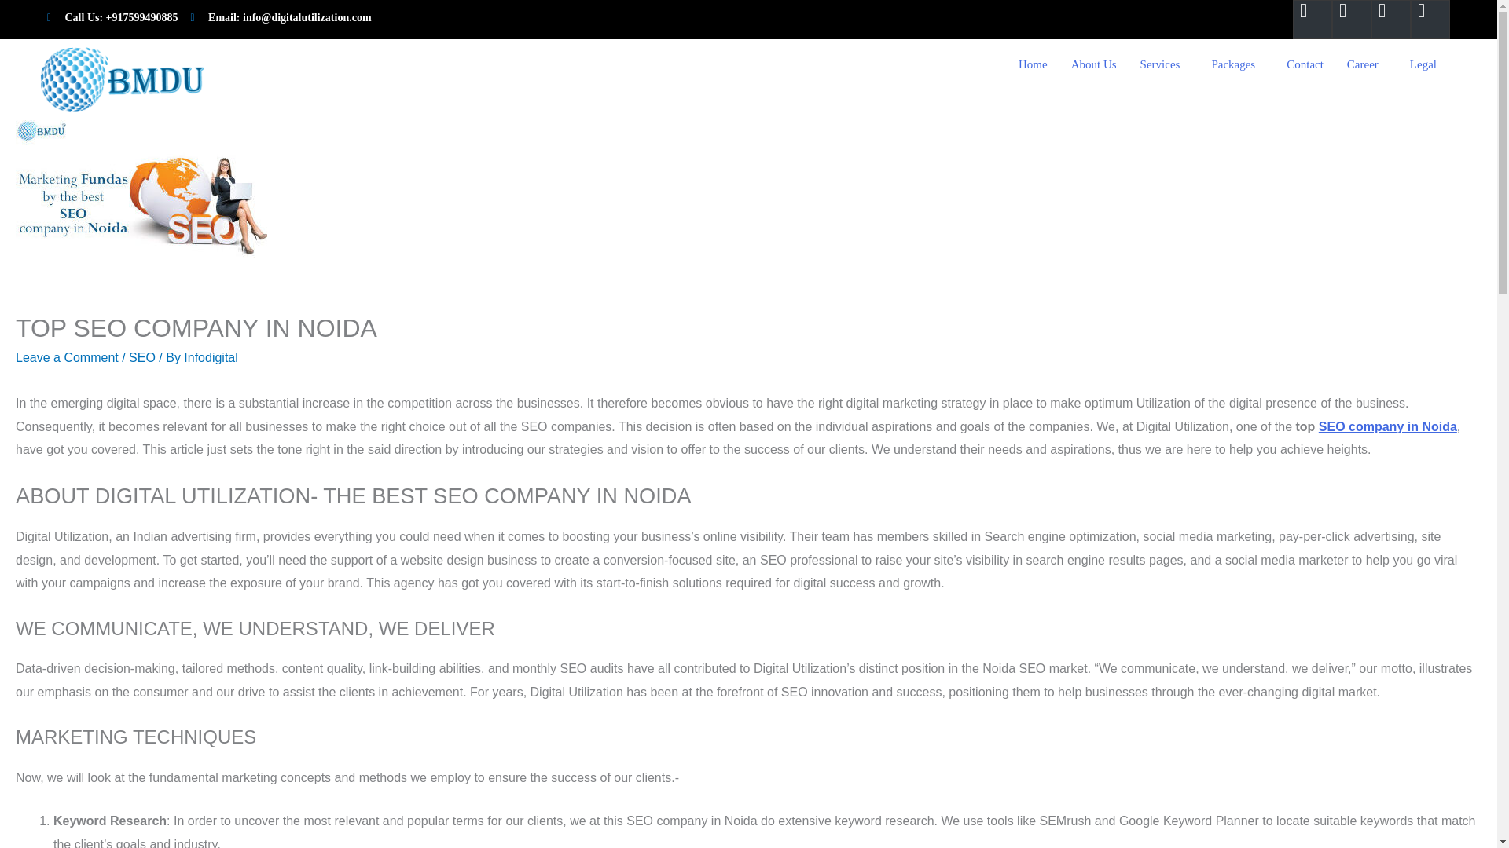 The width and height of the screenshot is (1509, 848). Describe the element at coordinates (1094, 64) in the screenshot. I see `About Us` at that location.